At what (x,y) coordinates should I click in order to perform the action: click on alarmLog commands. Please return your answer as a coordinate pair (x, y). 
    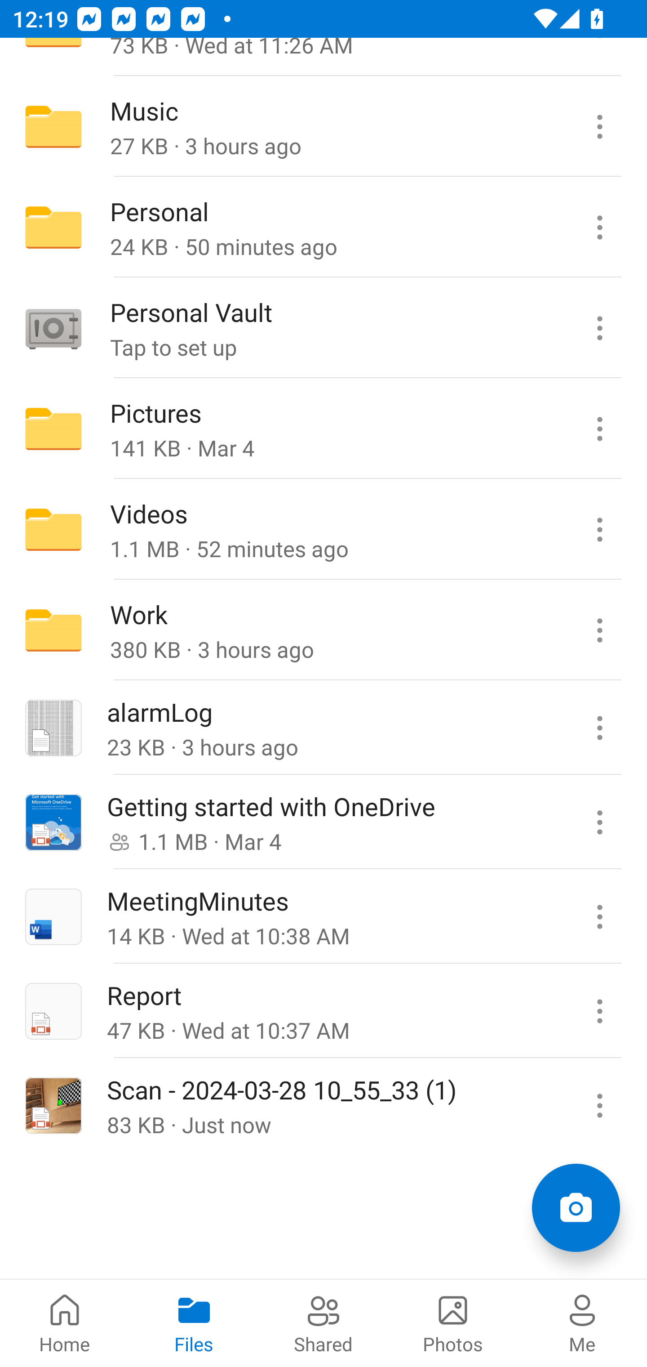
    Looking at the image, I should click on (599, 728).